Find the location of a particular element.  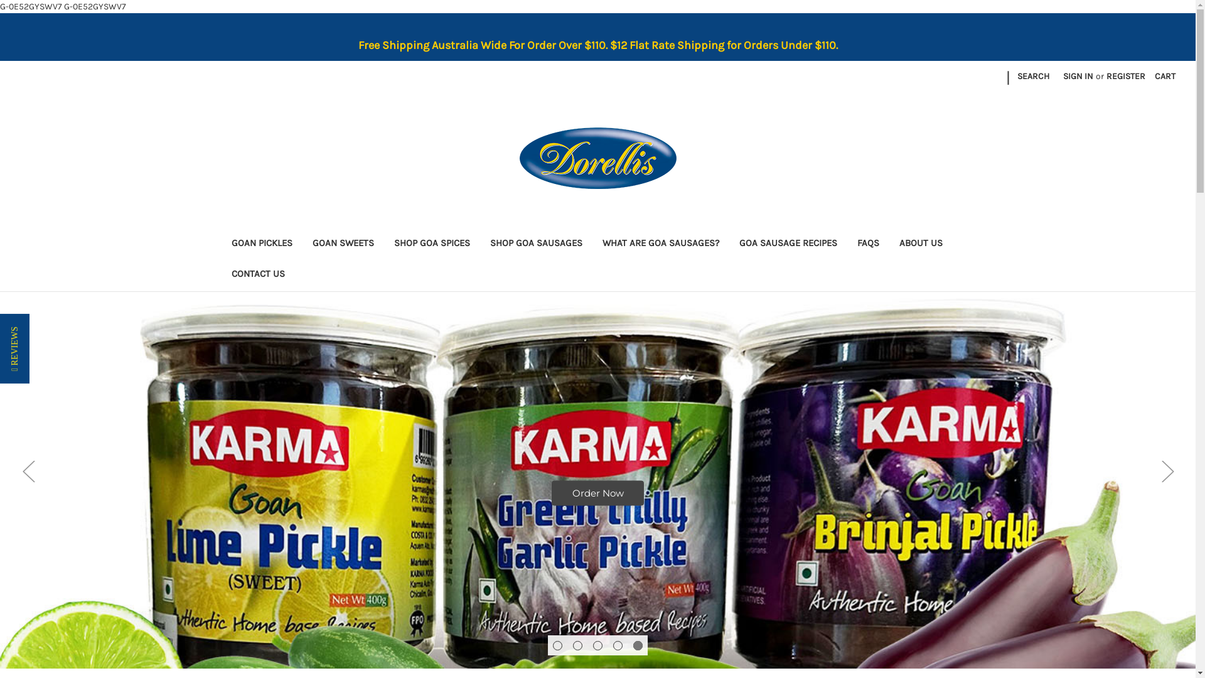

ABOUT US is located at coordinates (920, 245).